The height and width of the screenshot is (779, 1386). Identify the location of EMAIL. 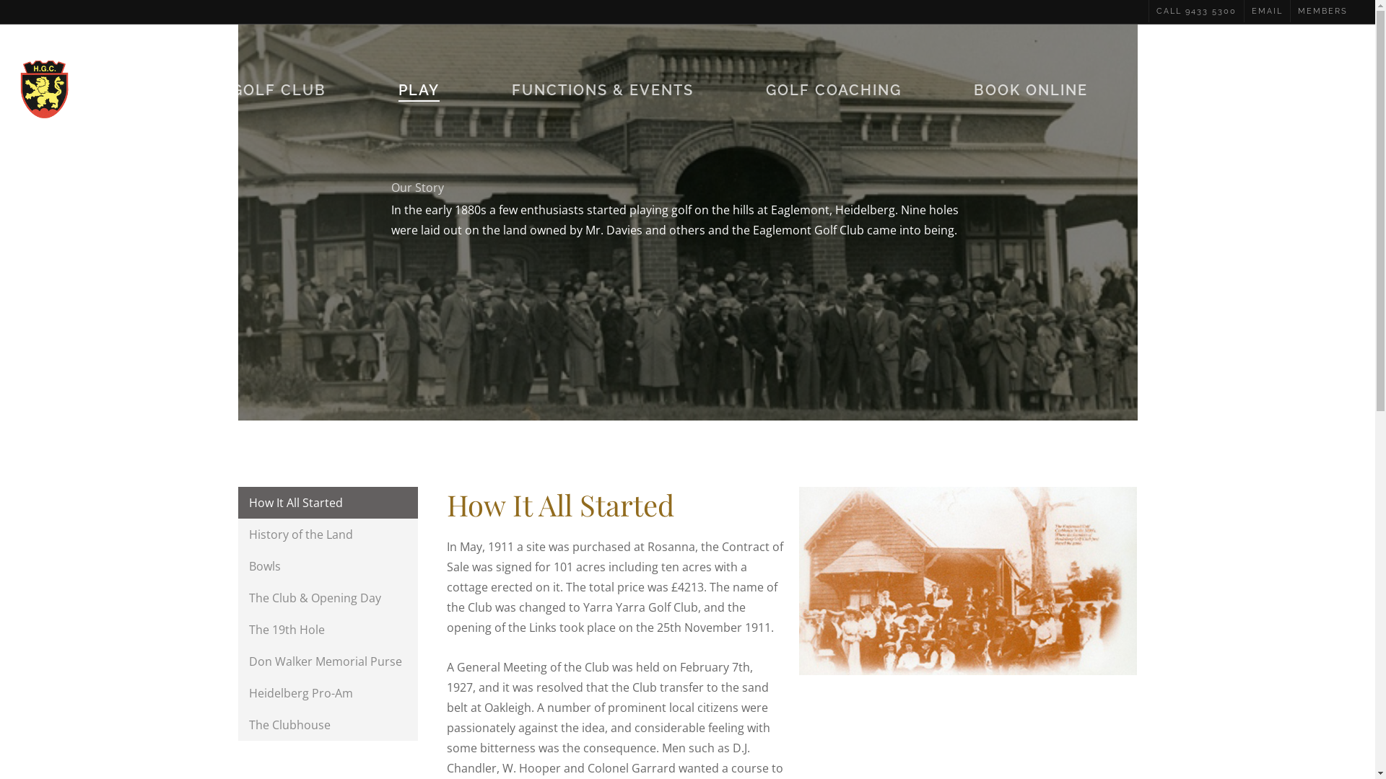
(1267, 12).